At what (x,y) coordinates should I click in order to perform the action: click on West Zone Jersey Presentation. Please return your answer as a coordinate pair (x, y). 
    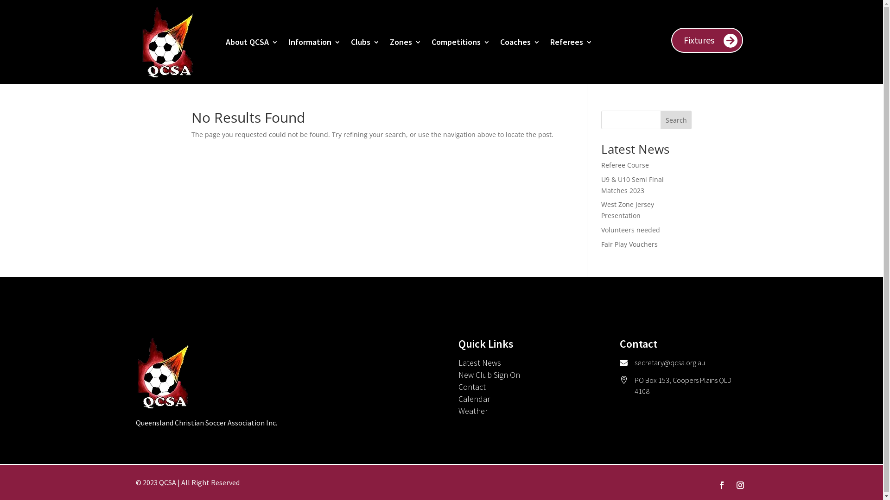
    Looking at the image, I should click on (628, 210).